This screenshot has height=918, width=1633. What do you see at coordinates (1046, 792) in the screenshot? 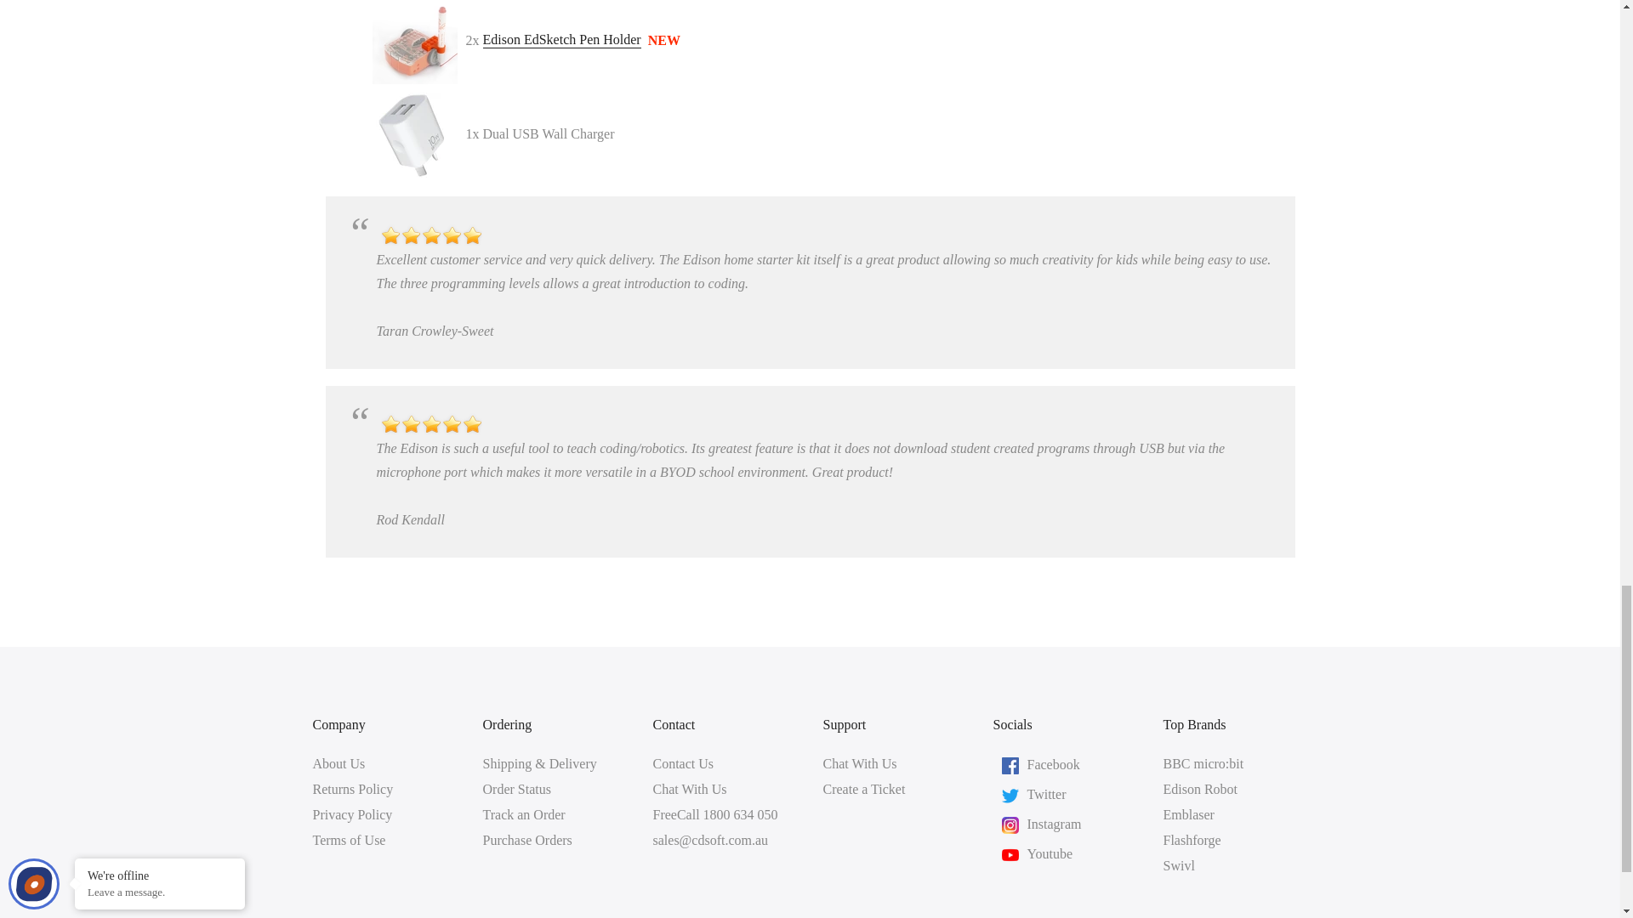
I see `Twitter` at bounding box center [1046, 792].